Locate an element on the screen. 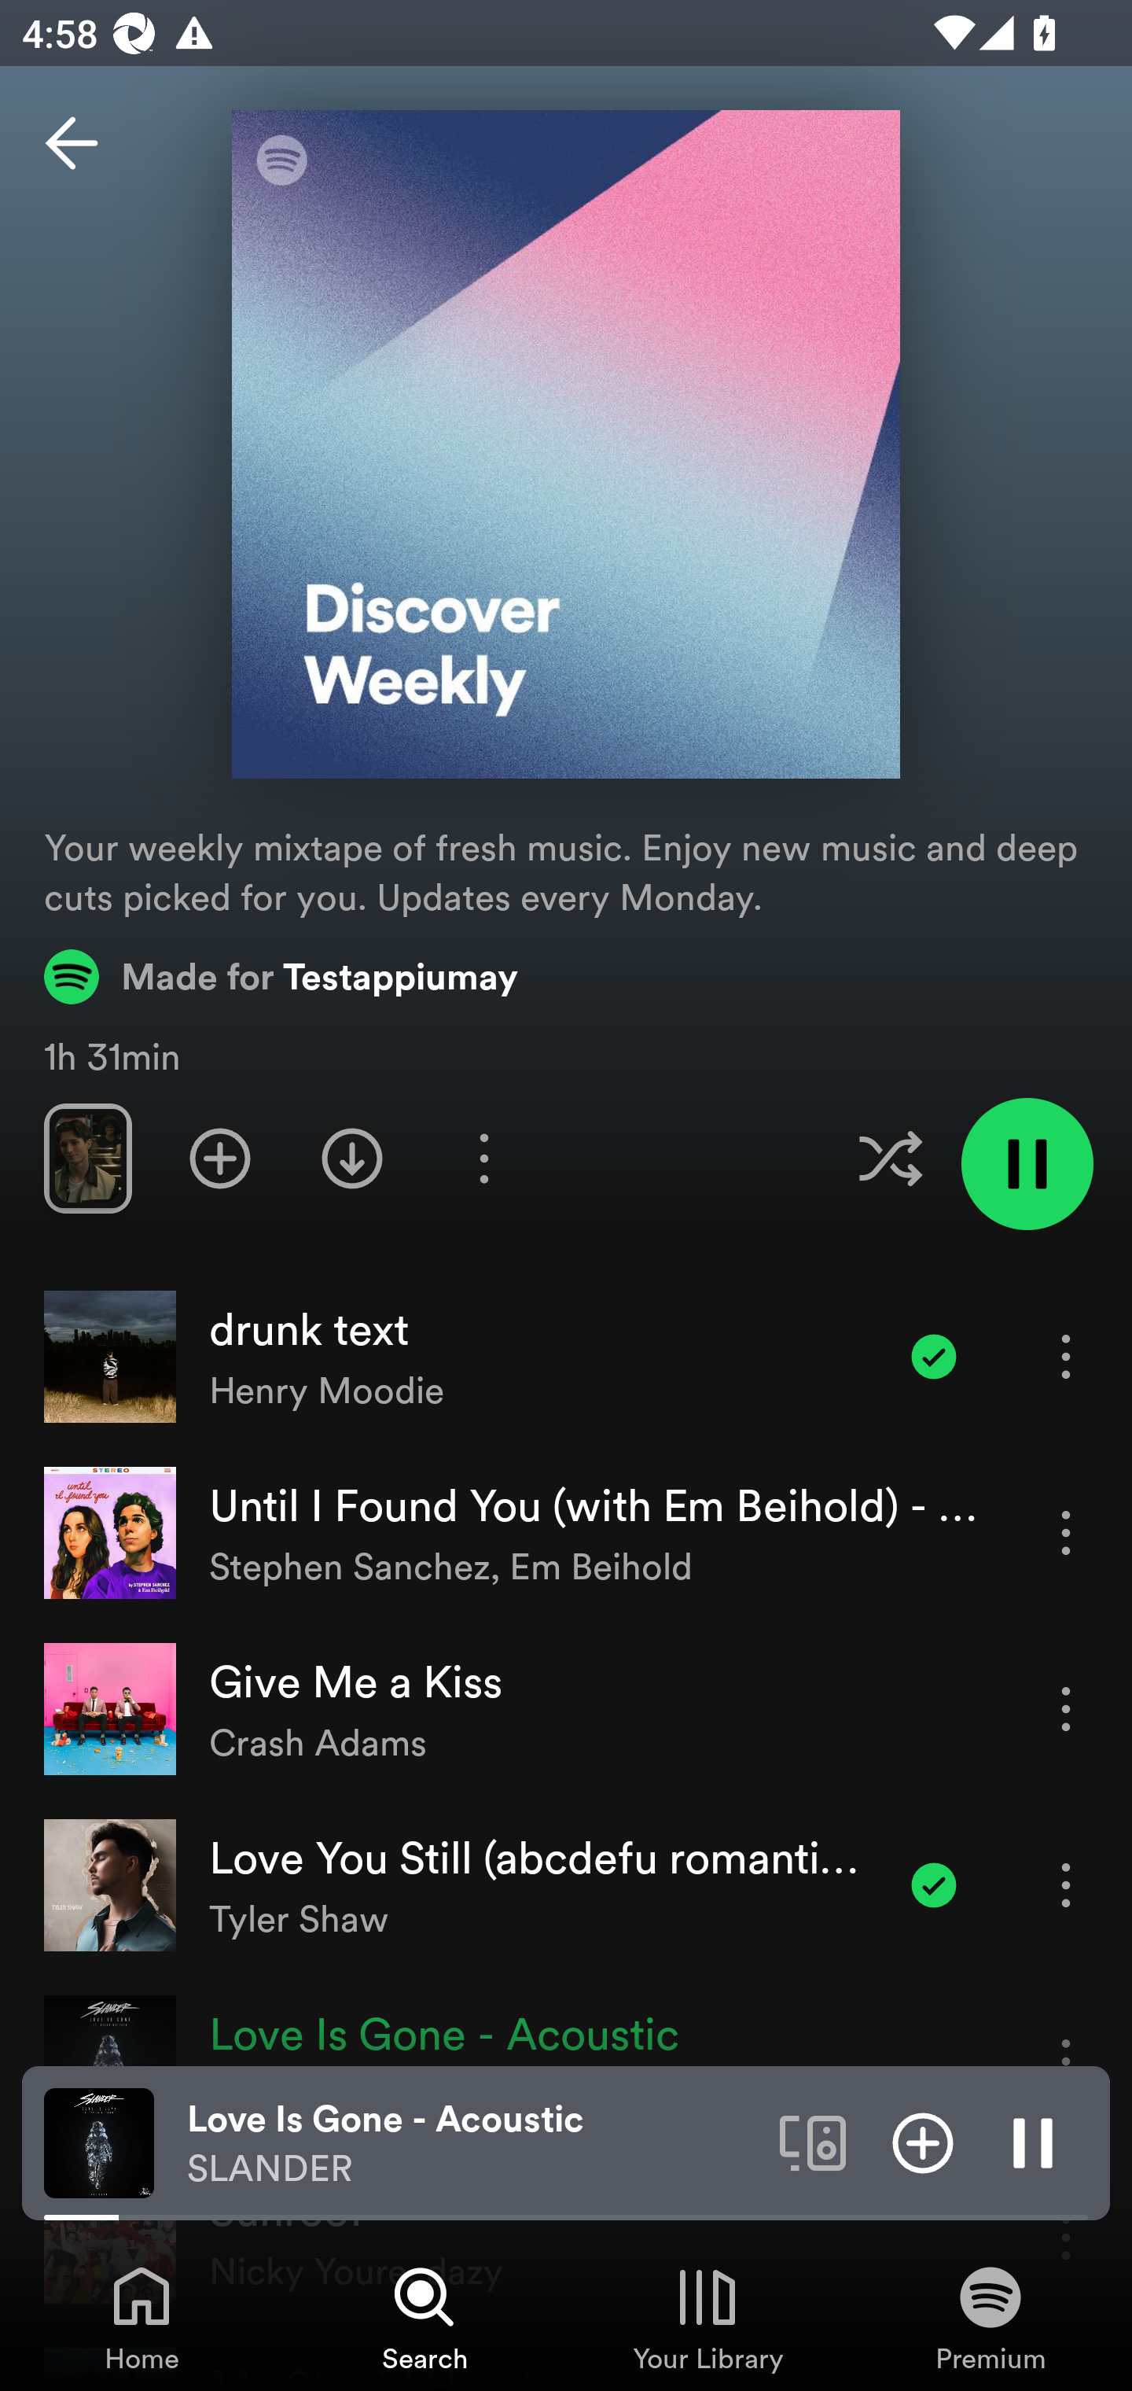 The image size is (1132, 2391). Connect to a device. Opens the devices menu is located at coordinates (813, 2142).